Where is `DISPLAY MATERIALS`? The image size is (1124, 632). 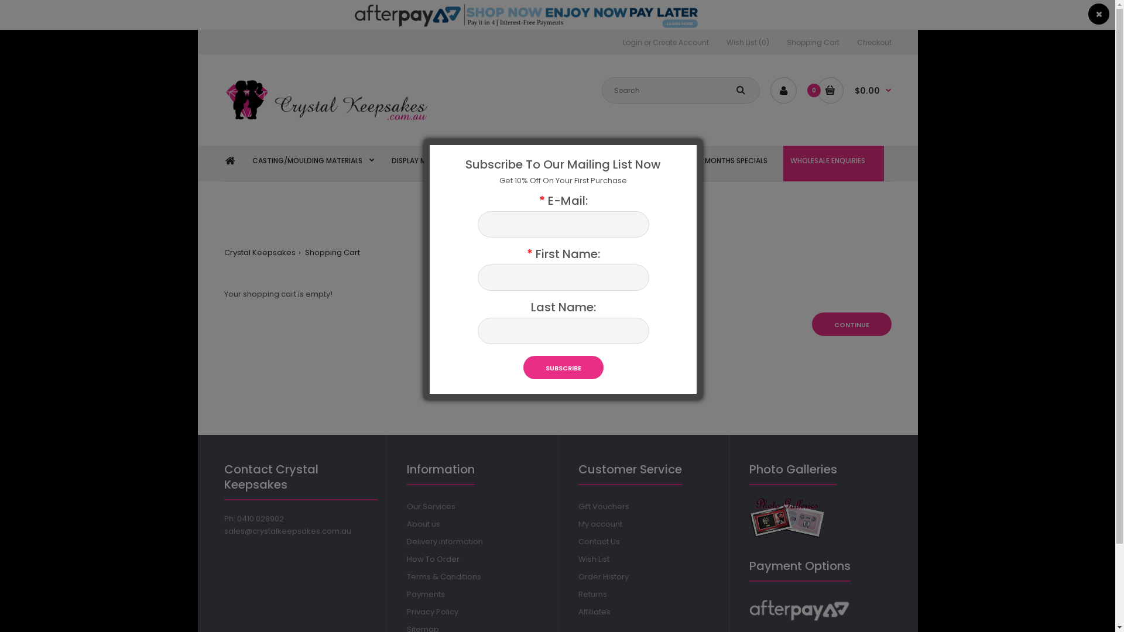 DISPLAY MATERIALS is located at coordinates (430, 164).